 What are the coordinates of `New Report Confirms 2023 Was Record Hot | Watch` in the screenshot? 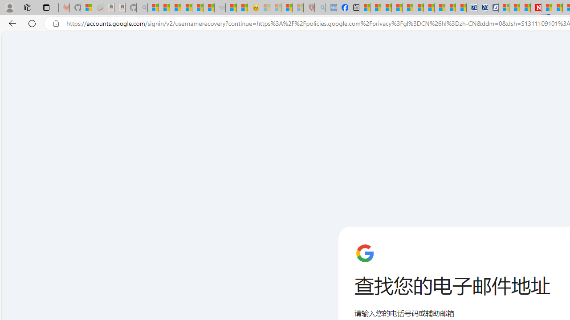 It's located at (197, 8).